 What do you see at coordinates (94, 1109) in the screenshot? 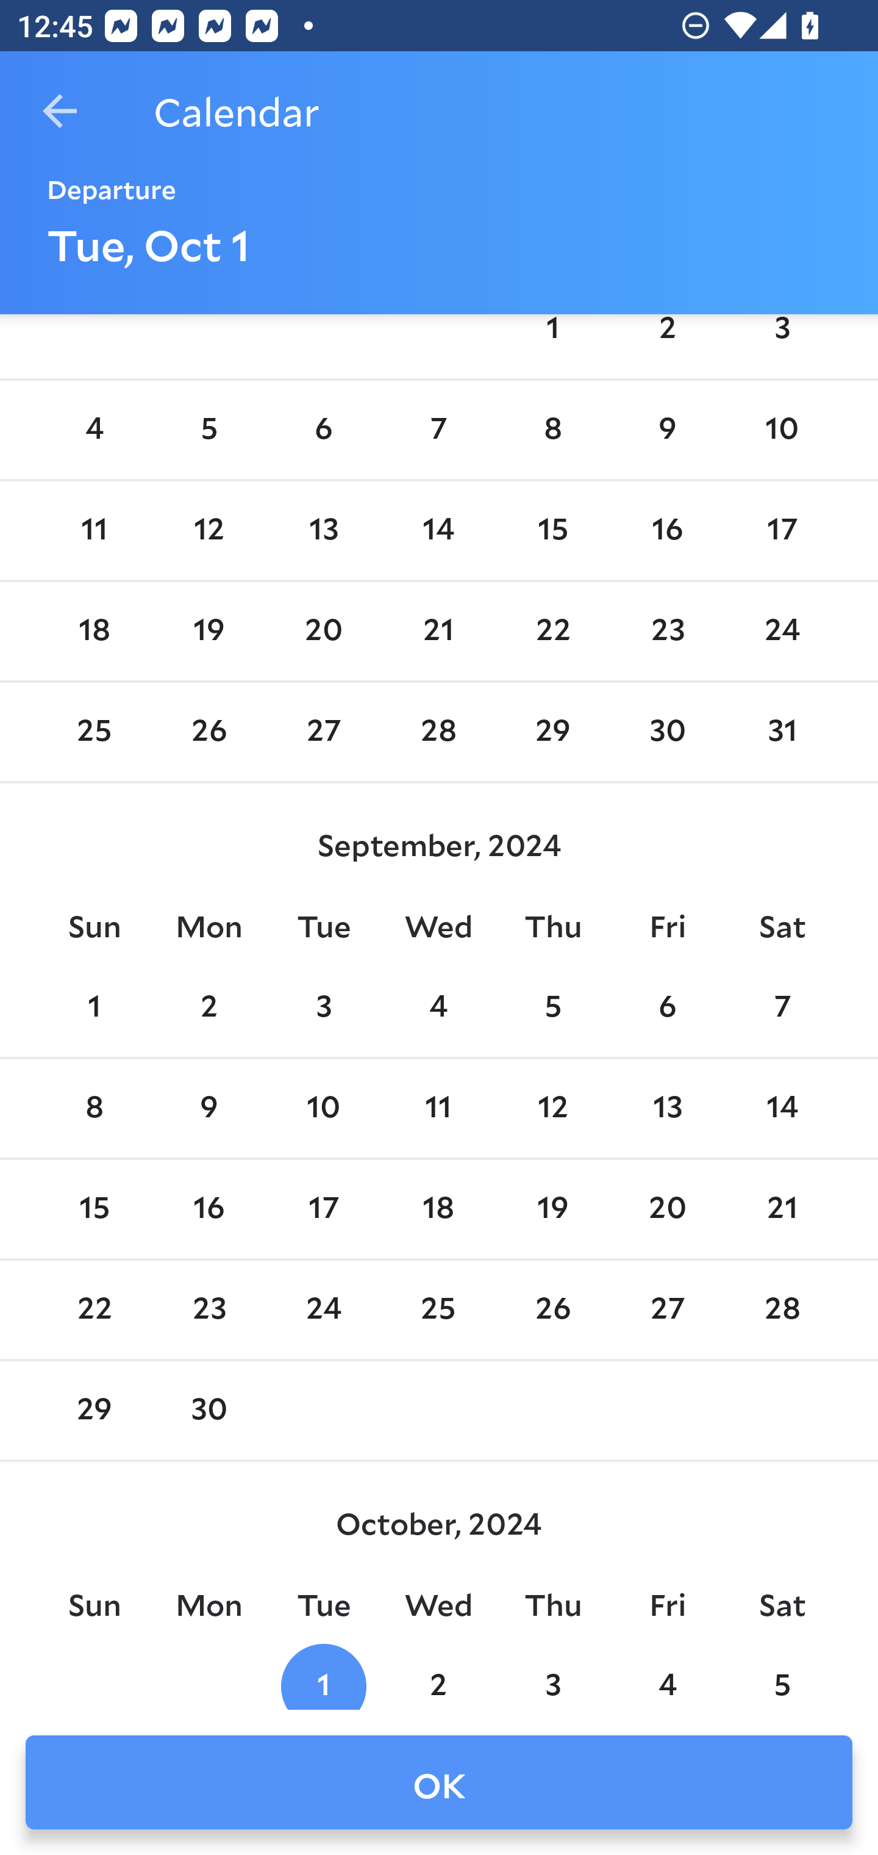
I see `8` at bounding box center [94, 1109].